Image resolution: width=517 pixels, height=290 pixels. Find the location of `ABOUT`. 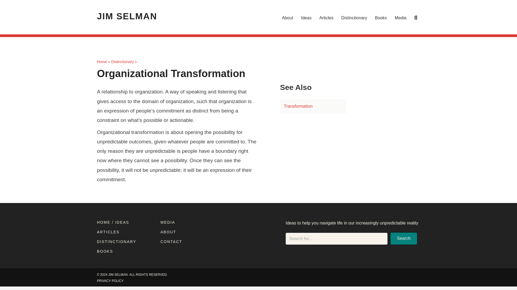

ABOUT is located at coordinates (168, 232).